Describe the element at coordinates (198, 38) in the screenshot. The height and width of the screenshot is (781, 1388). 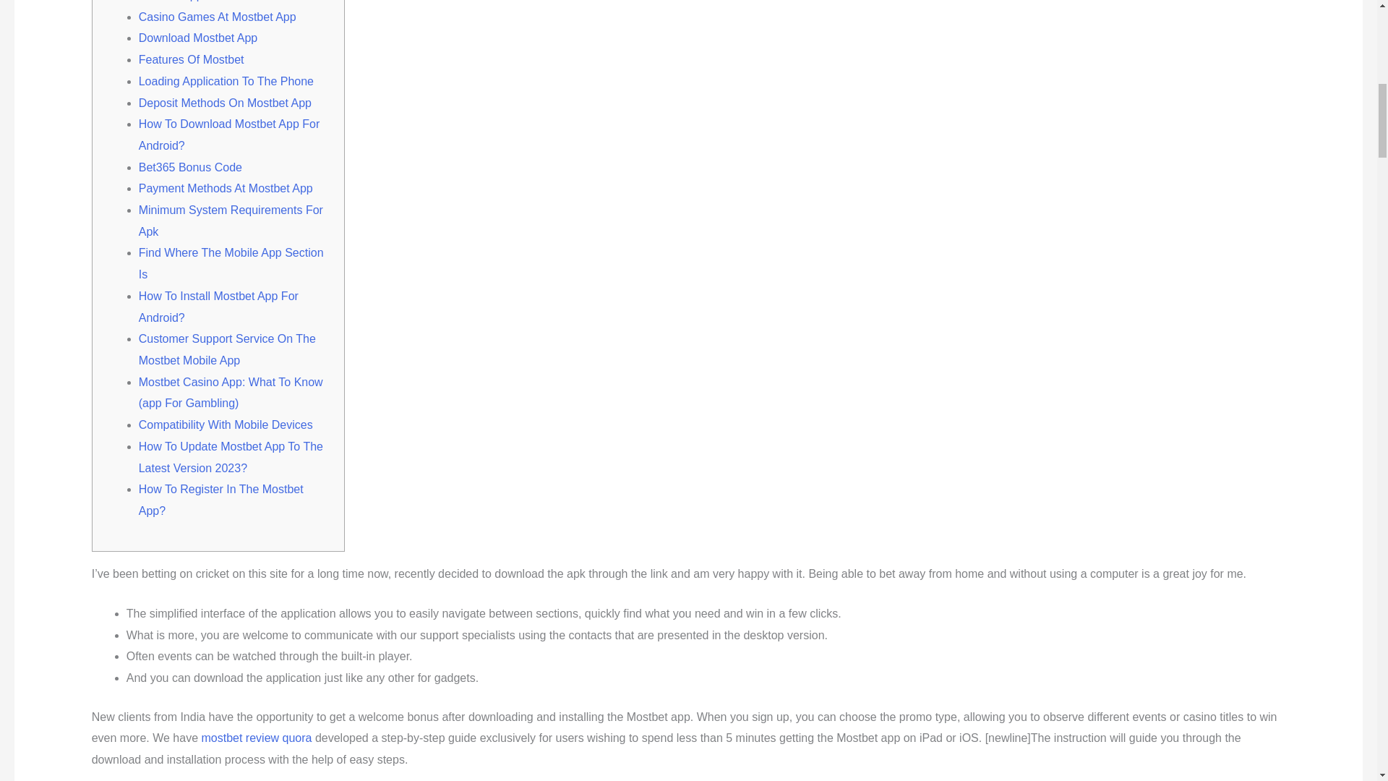
I see `Download Mostbet App` at that location.